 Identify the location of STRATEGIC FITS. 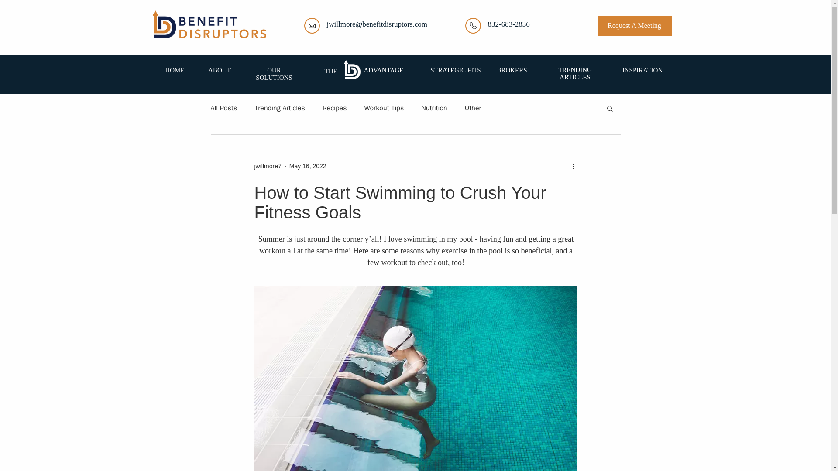
(455, 70).